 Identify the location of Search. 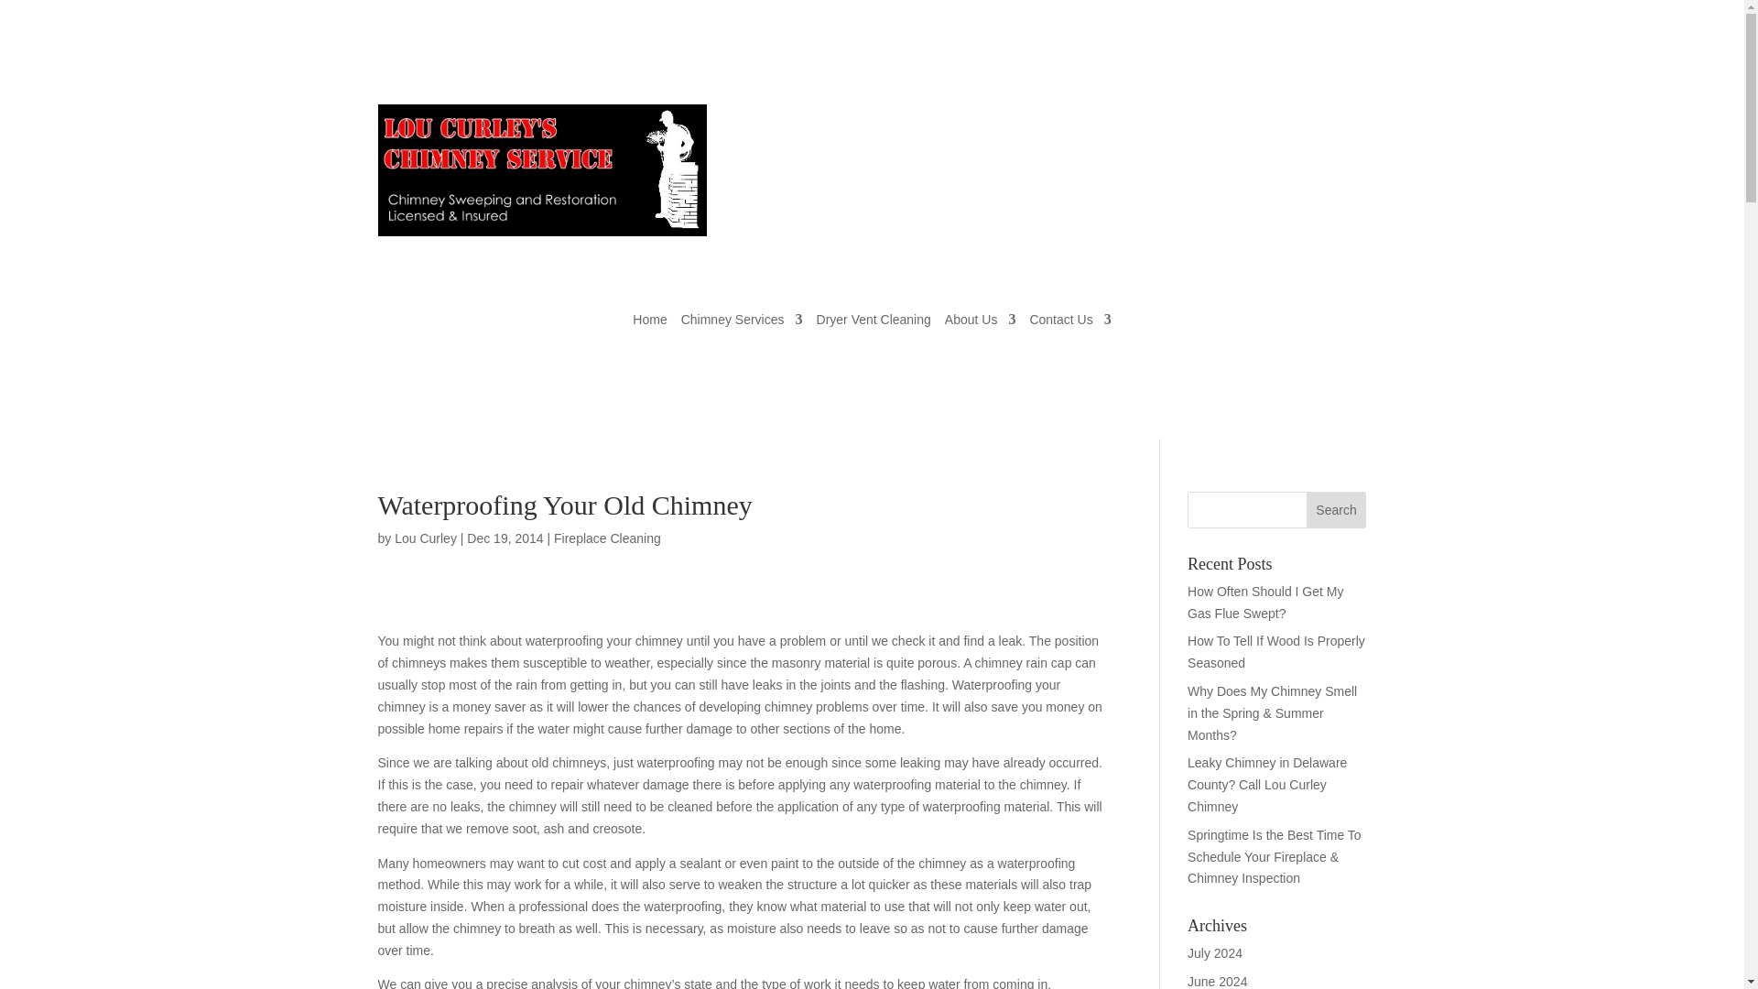
(1337, 509).